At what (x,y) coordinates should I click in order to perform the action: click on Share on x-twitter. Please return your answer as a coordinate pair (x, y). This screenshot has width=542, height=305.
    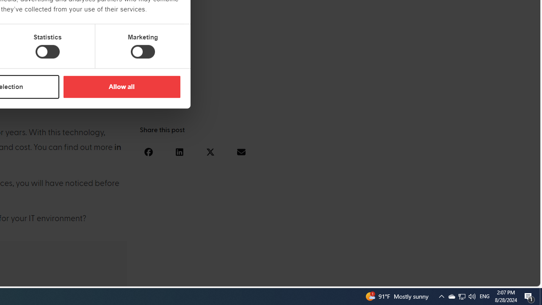
    Looking at the image, I should click on (210, 152).